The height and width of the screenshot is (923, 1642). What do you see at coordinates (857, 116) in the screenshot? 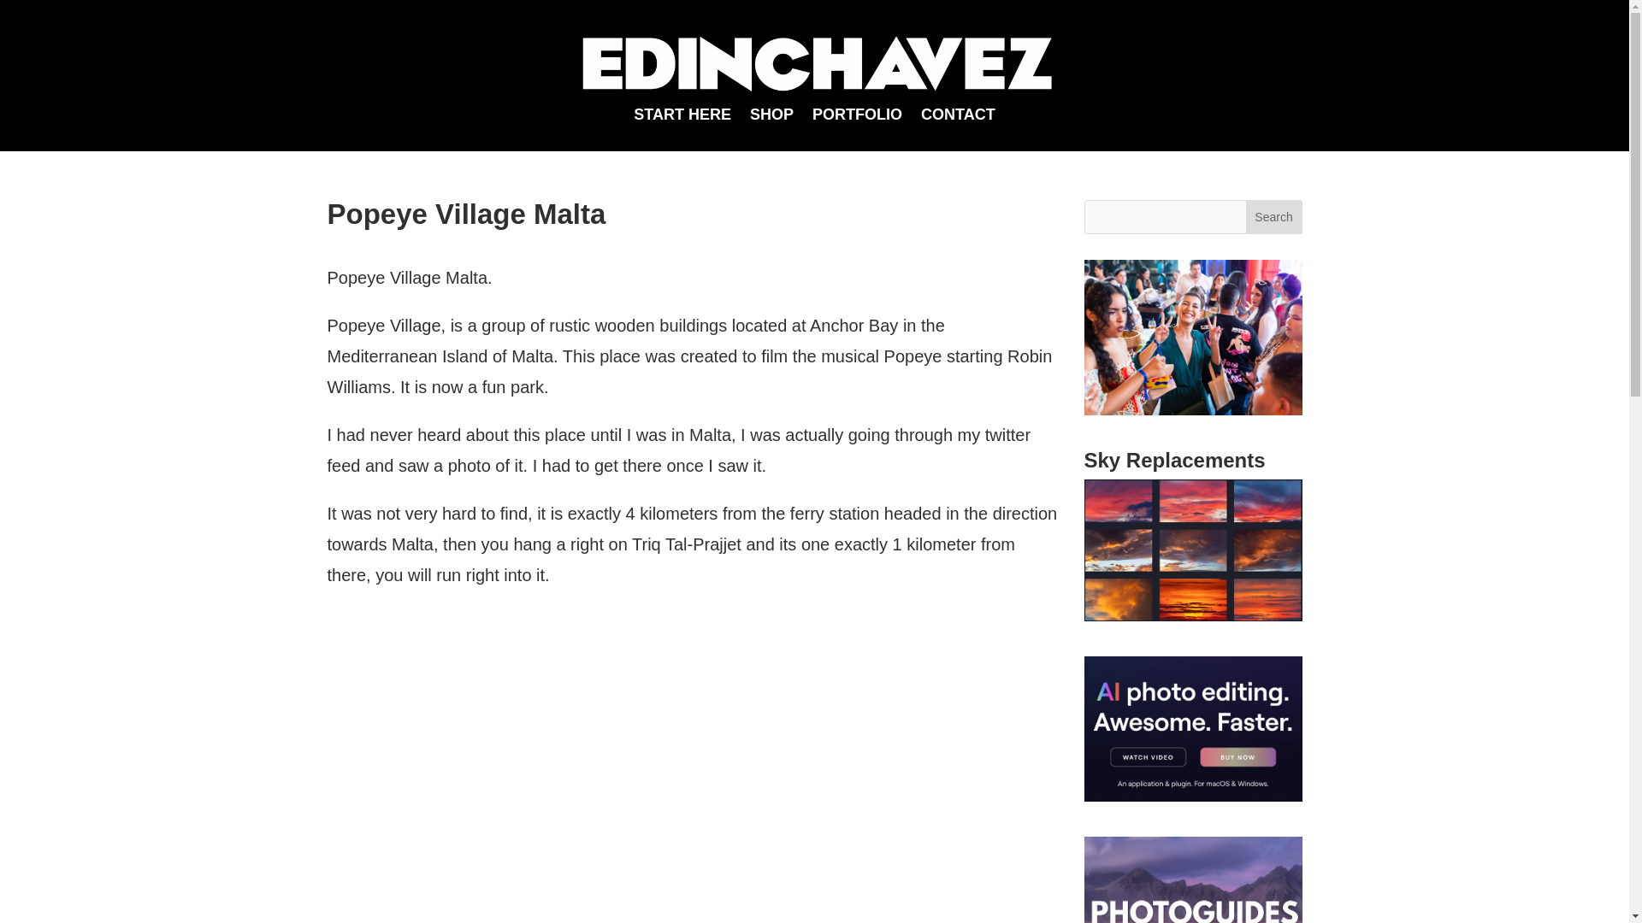
I see `PORTFOLIO` at bounding box center [857, 116].